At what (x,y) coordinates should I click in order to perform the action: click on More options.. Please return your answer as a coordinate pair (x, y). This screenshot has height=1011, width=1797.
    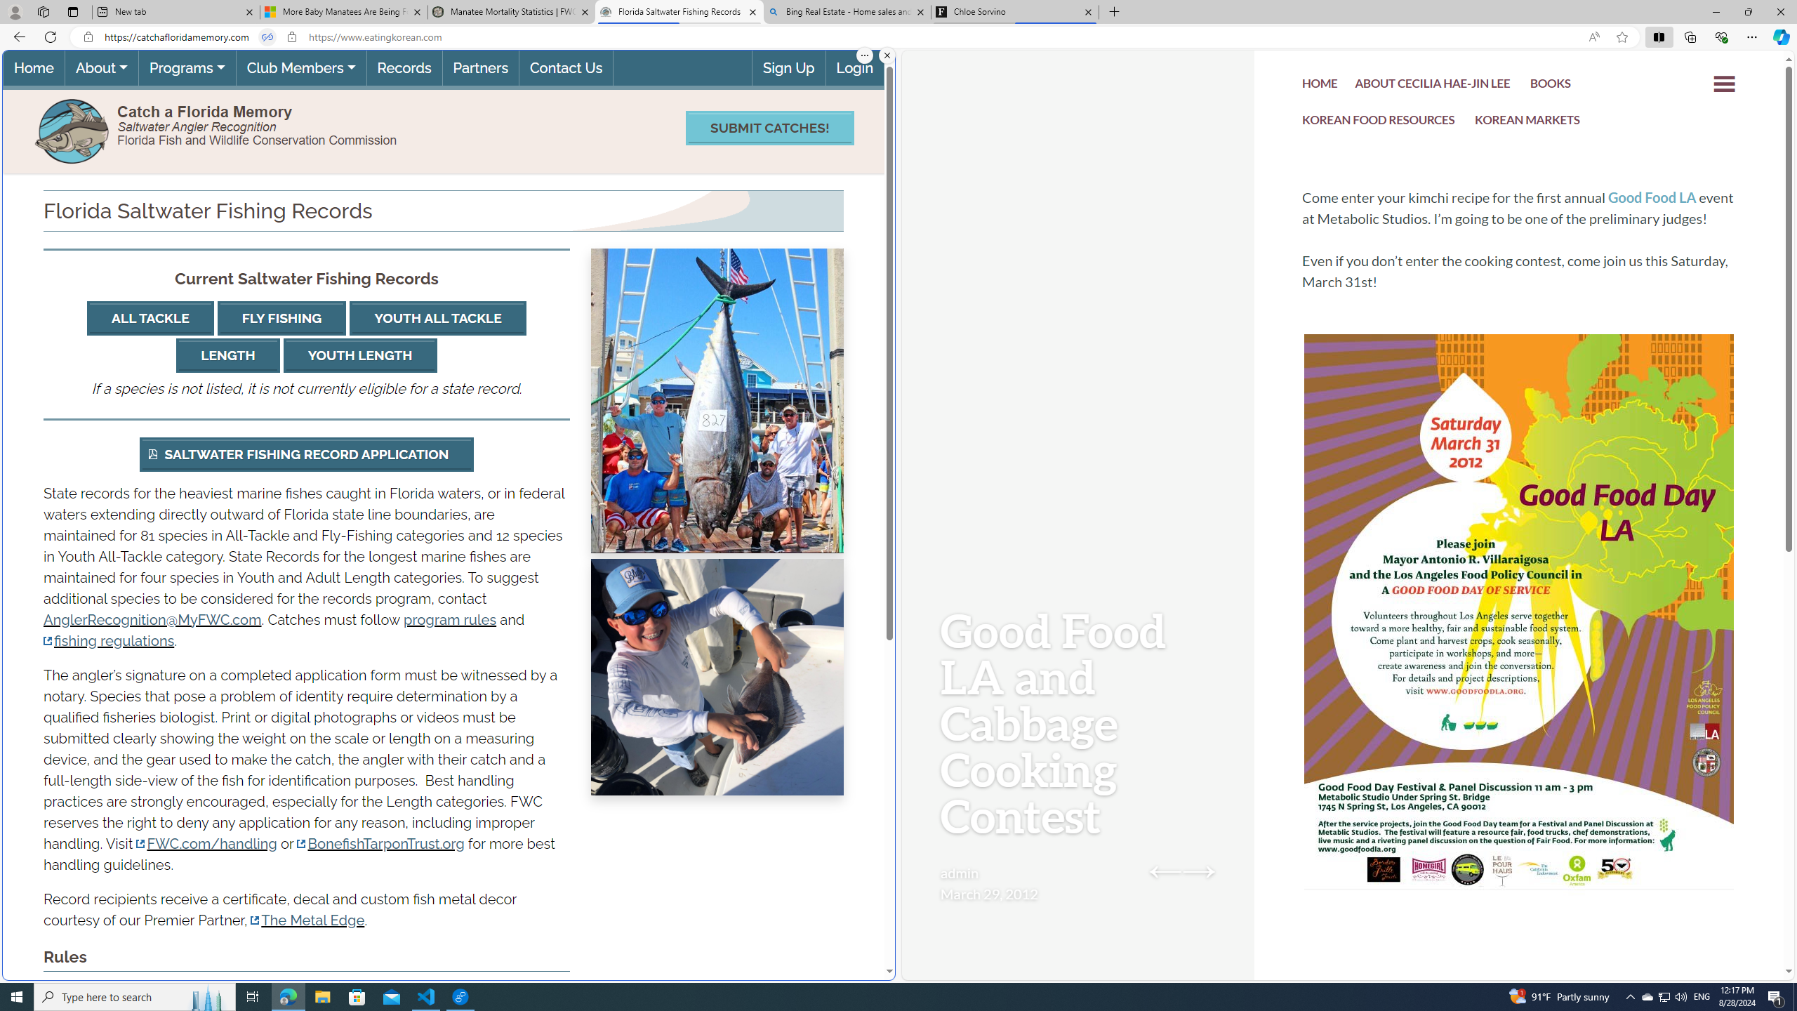
    Looking at the image, I should click on (865, 55).